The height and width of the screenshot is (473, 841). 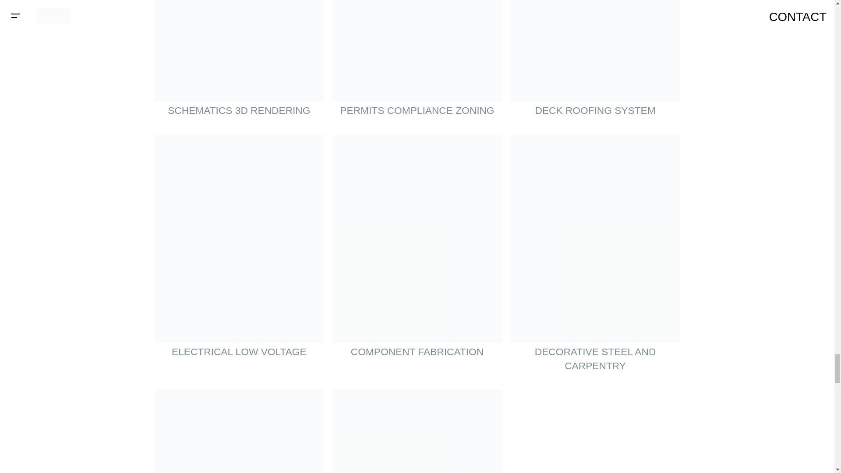 I want to click on SCHEMATICS 3D RENDERING, so click(x=239, y=63).